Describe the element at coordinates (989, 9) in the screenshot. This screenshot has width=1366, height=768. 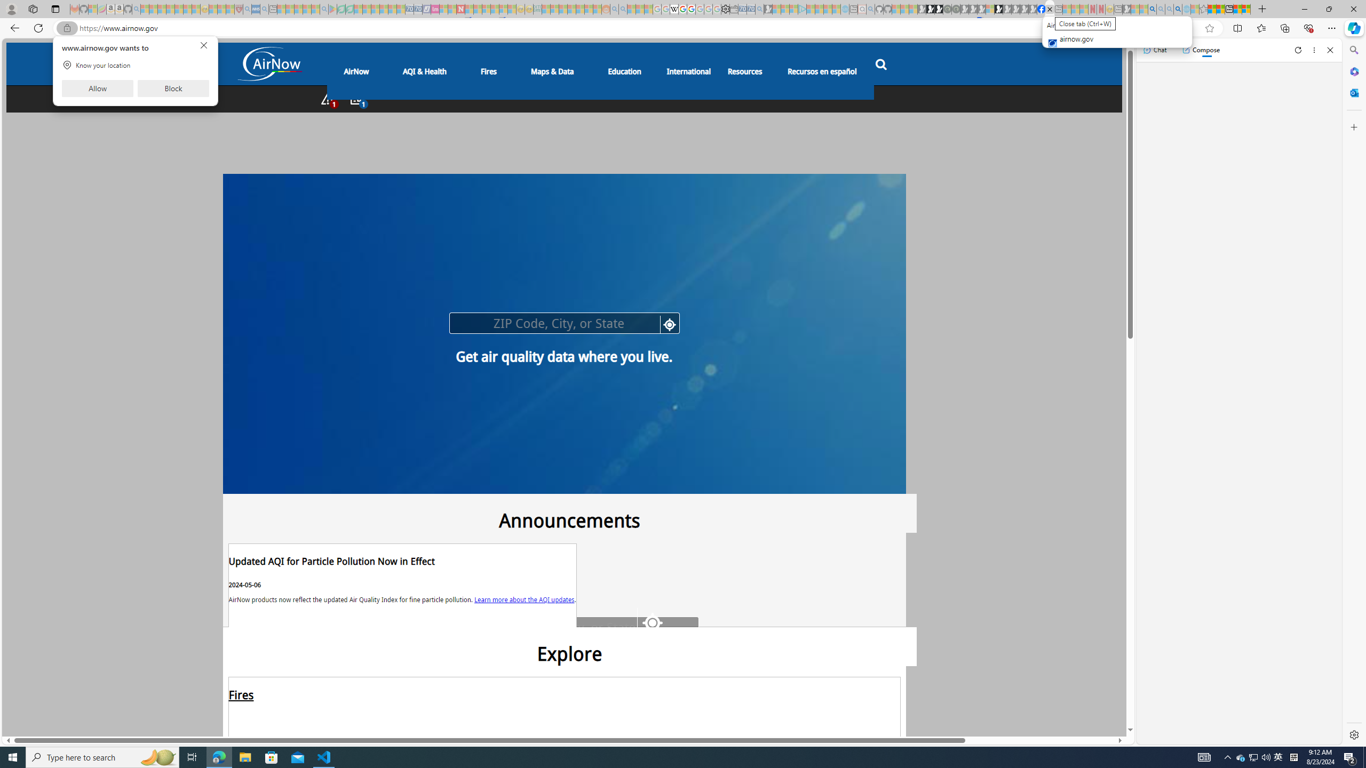
I see `Sign in to your account - Sleeping` at that location.